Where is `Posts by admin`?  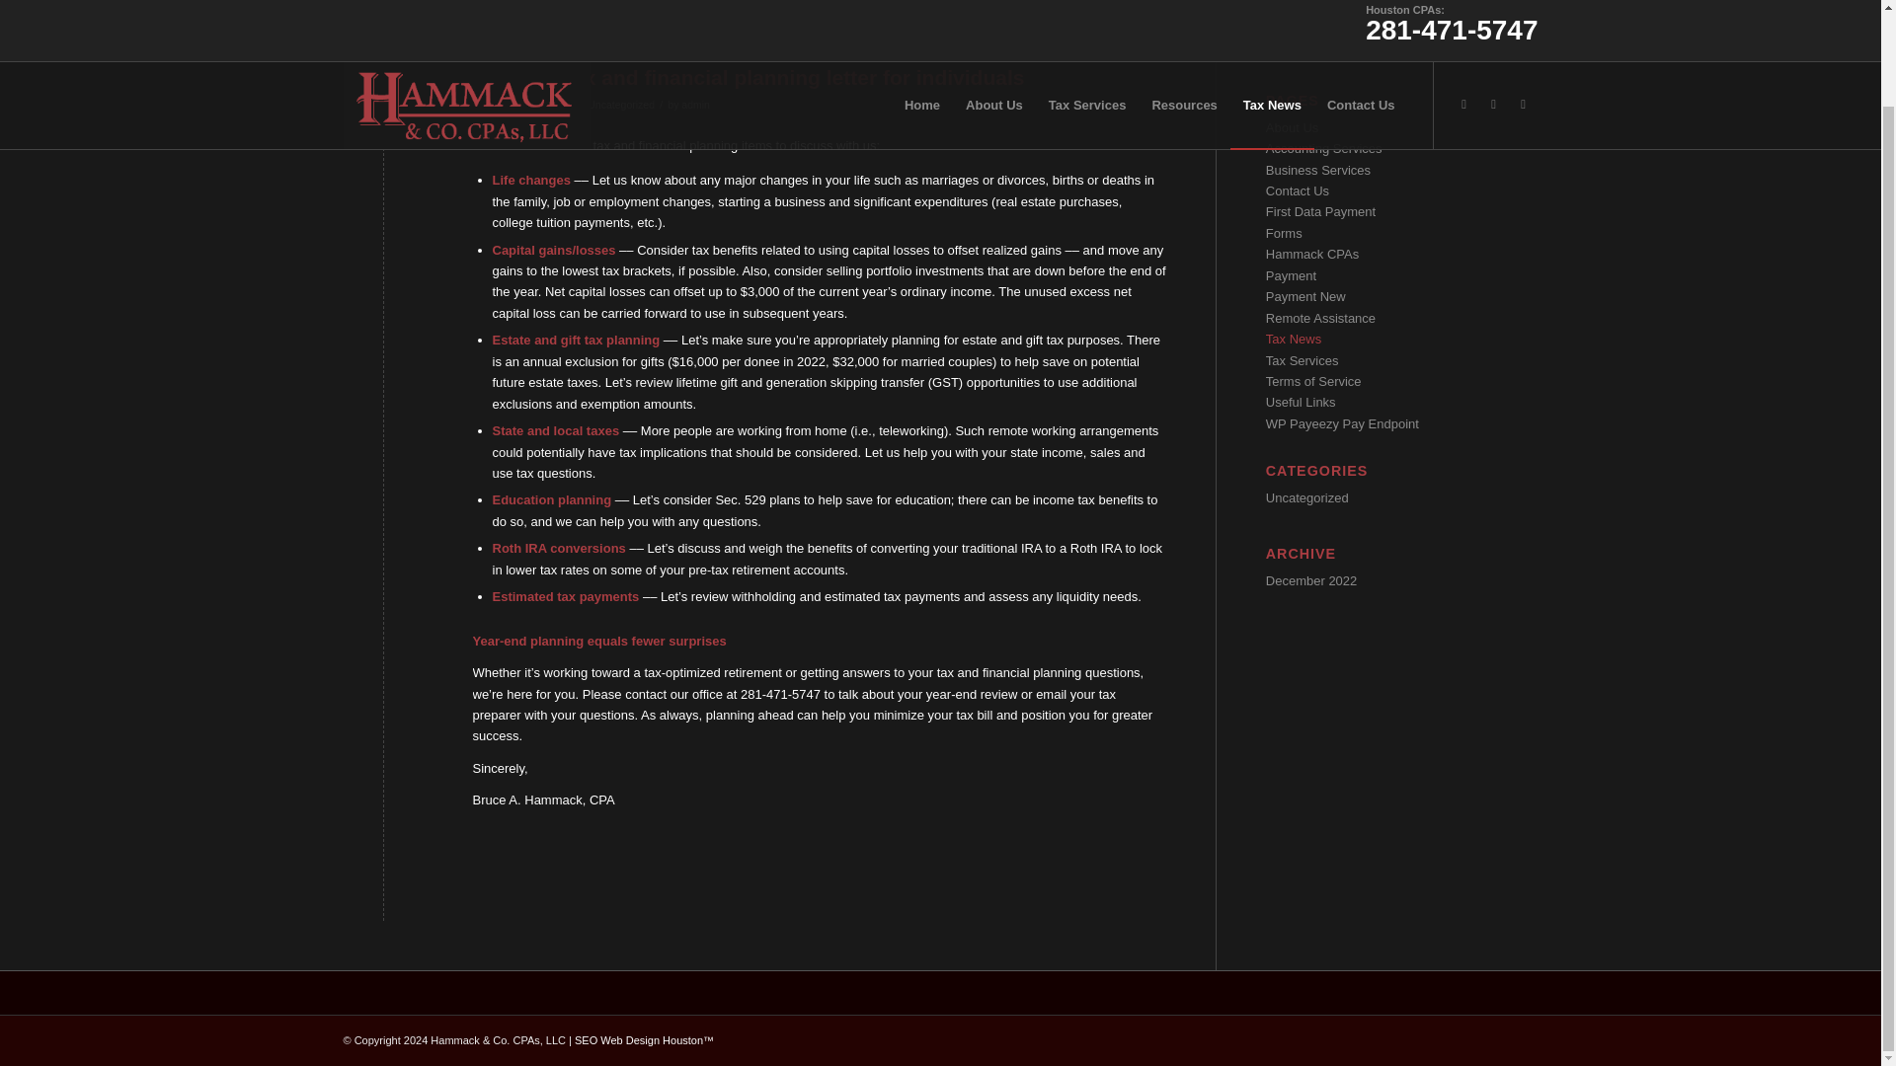 Posts by admin is located at coordinates (695, 105).